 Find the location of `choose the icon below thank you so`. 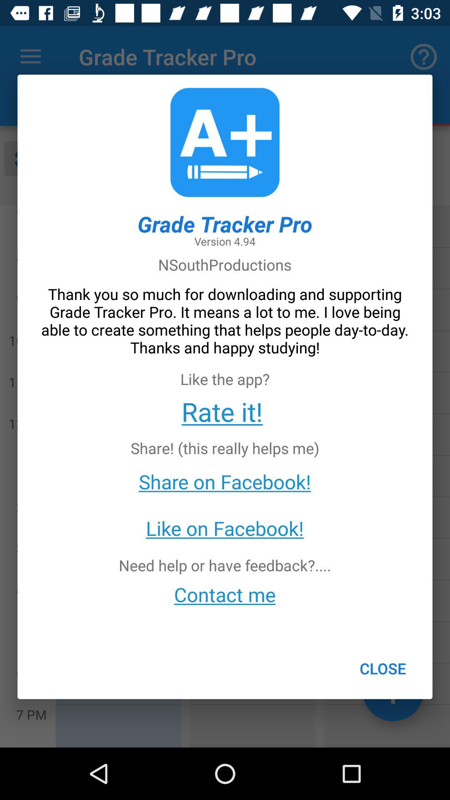

choose the icon below thank you so is located at coordinates (222, 411).